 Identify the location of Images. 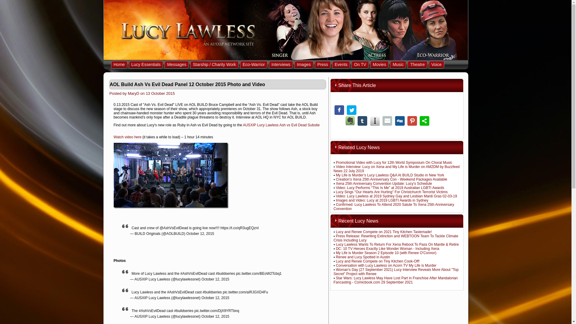
(304, 64).